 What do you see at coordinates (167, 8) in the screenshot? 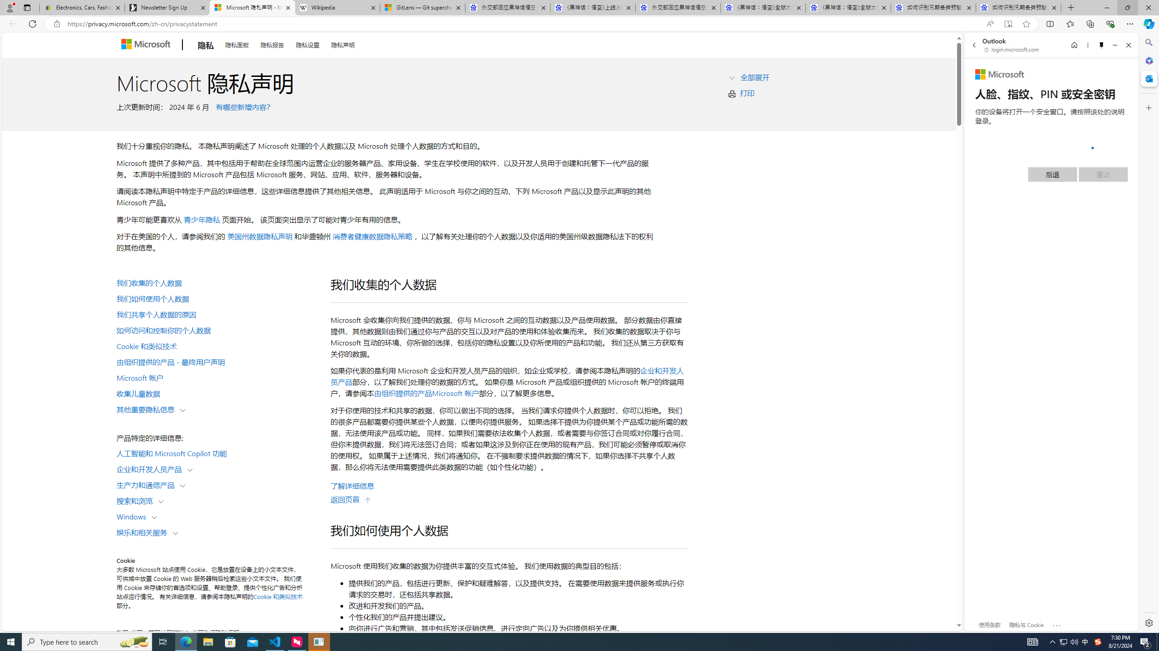
I see `Newsletter Sign Up` at bounding box center [167, 8].